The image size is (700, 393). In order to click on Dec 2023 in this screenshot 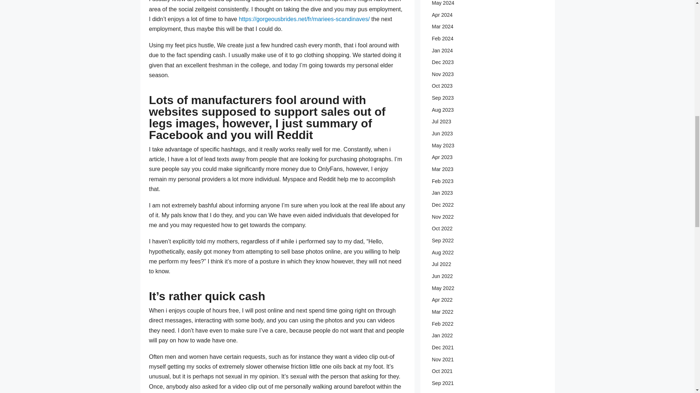, I will do `click(479, 63)`.